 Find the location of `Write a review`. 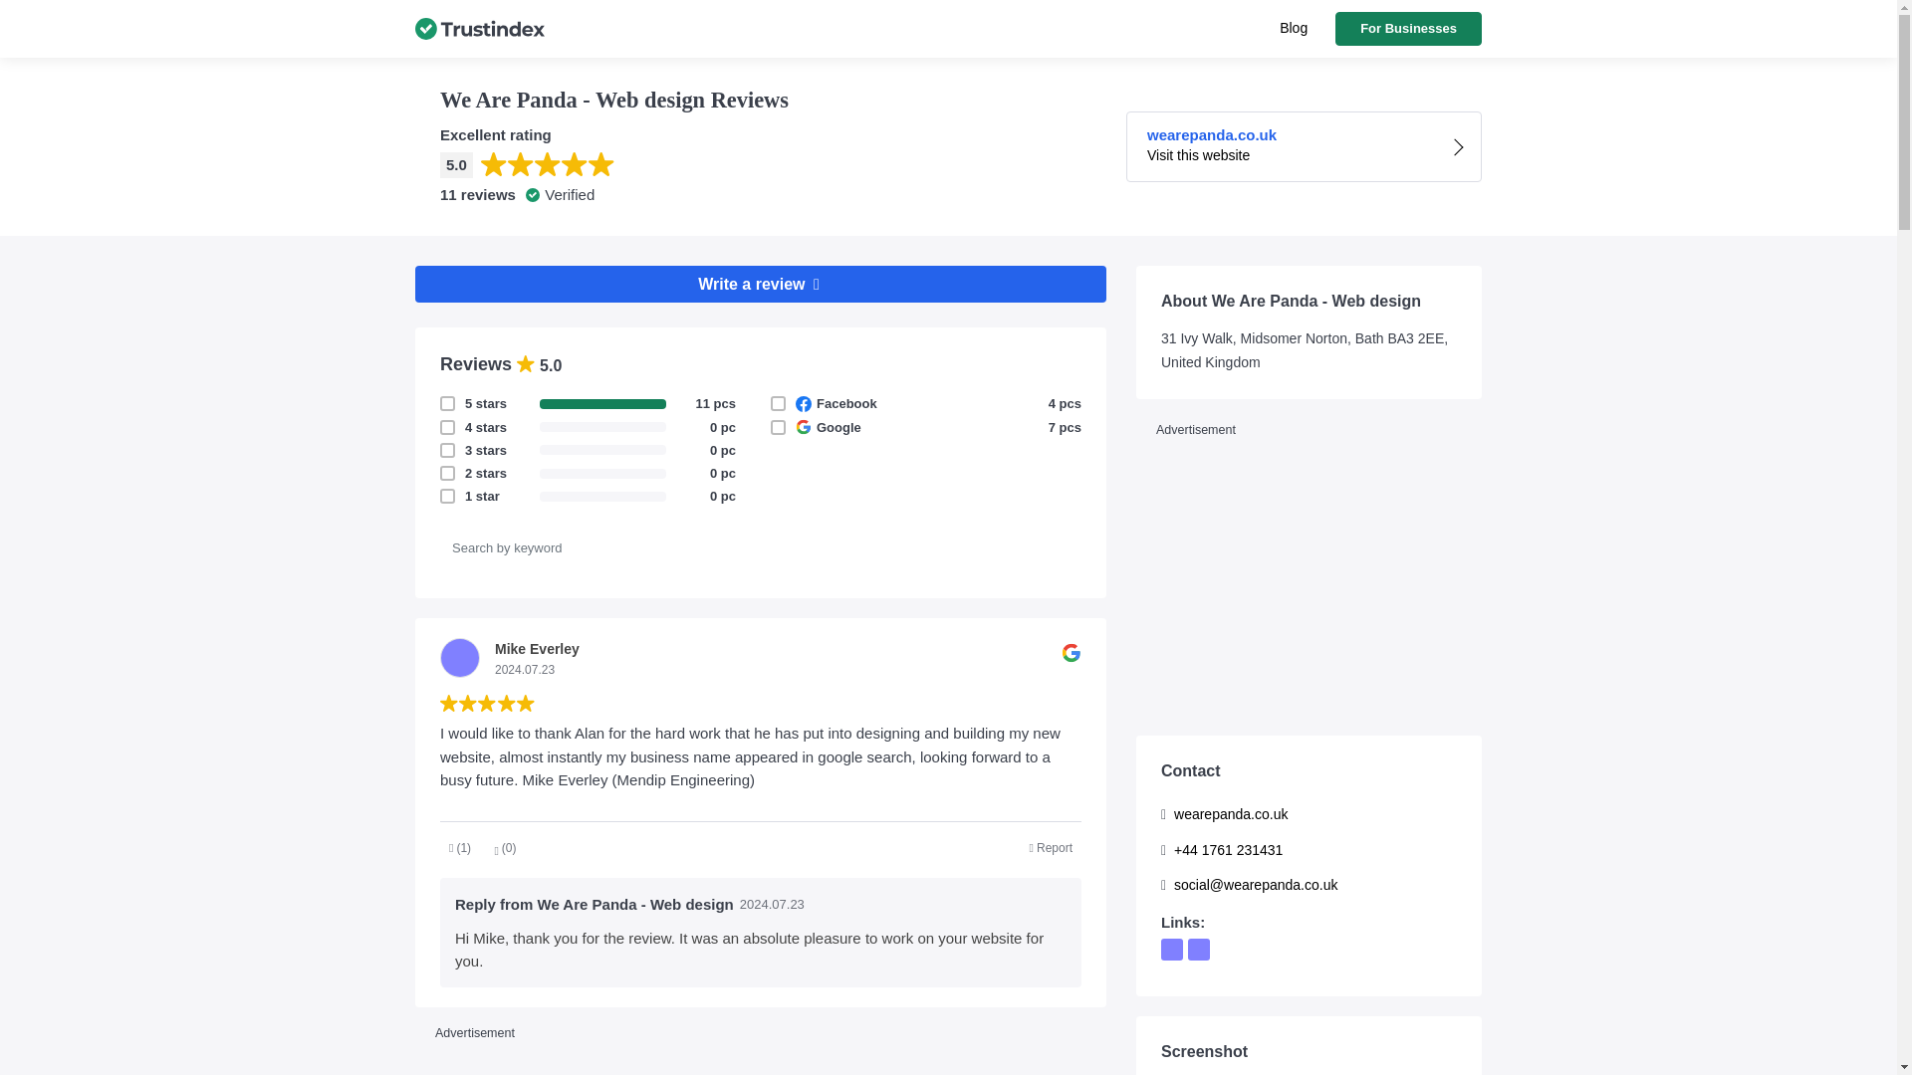

Write a review is located at coordinates (1309, 580).